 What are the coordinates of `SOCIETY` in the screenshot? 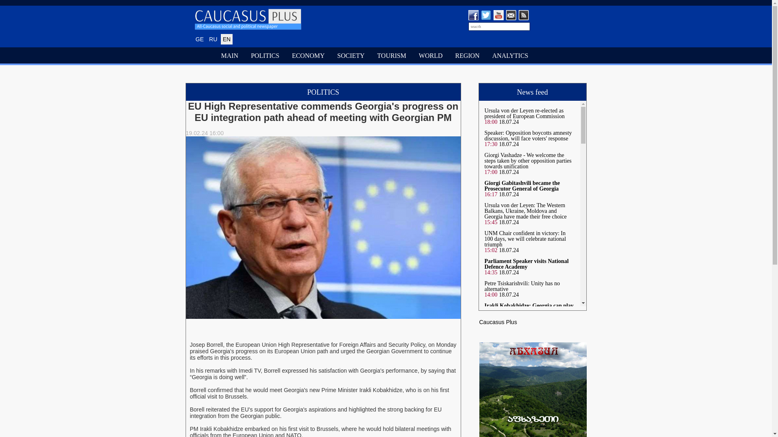 It's located at (351, 56).